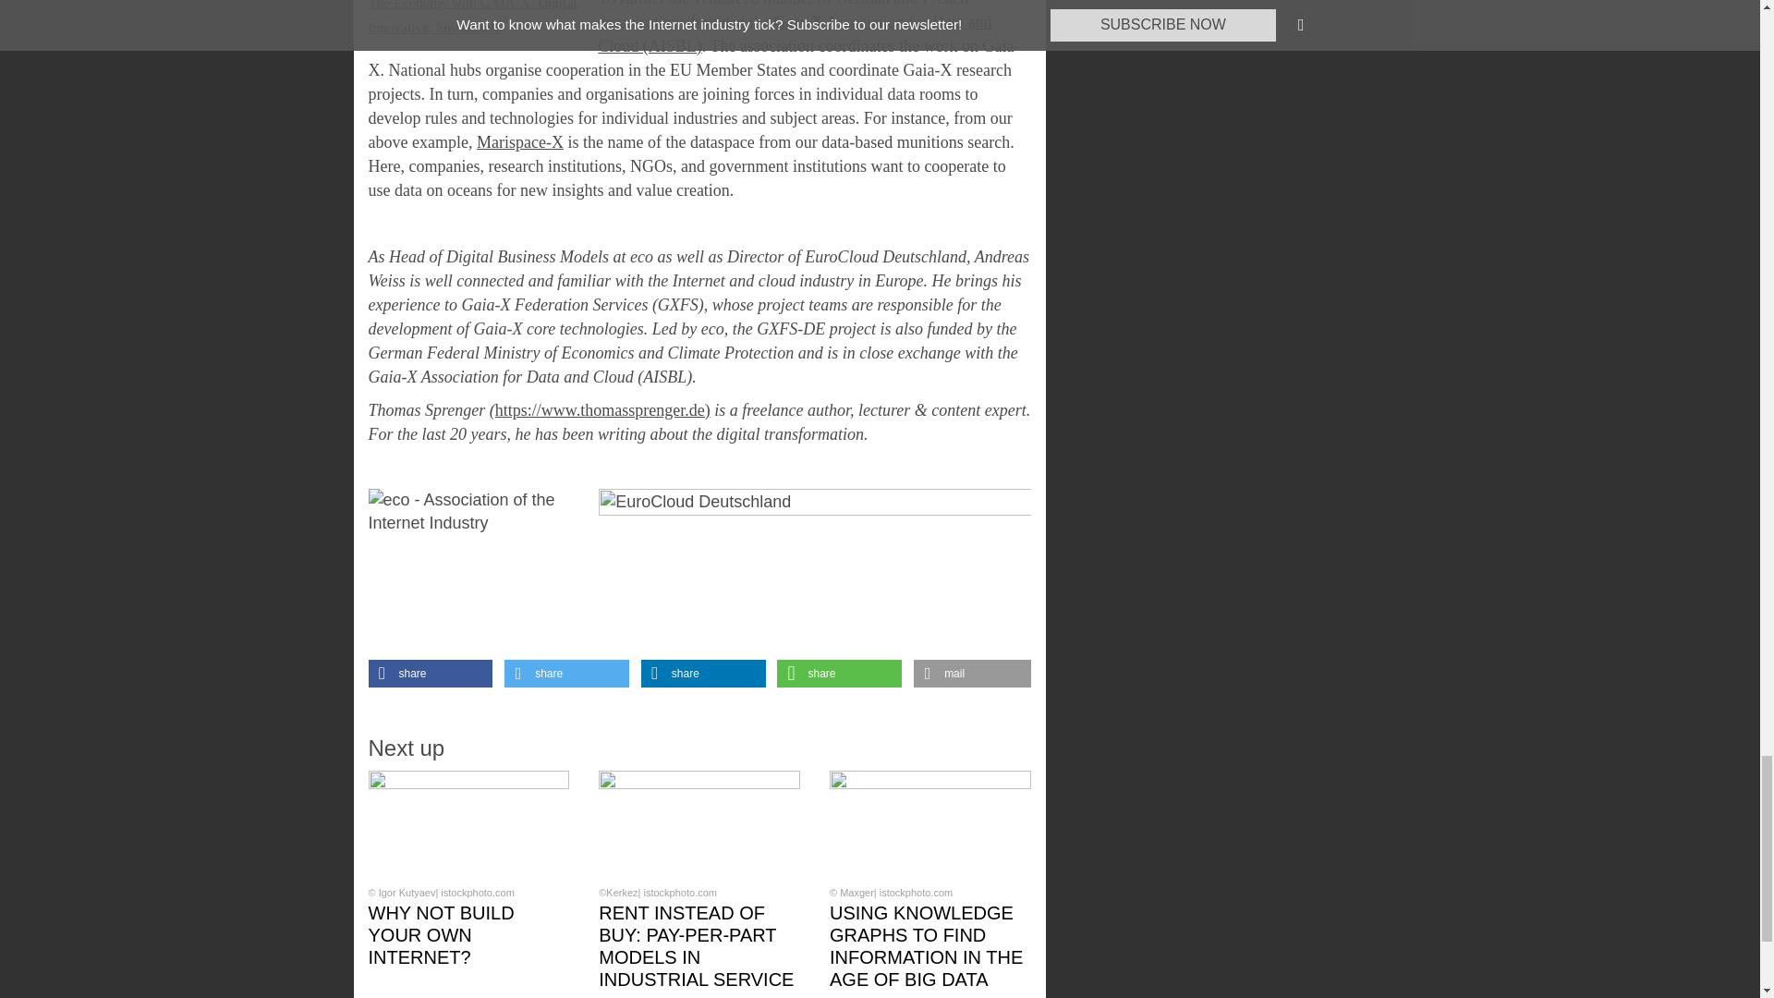 This screenshot has height=998, width=1774. What do you see at coordinates (468, 569) in the screenshot?
I see `eco - Association of the Internet Industry` at bounding box center [468, 569].